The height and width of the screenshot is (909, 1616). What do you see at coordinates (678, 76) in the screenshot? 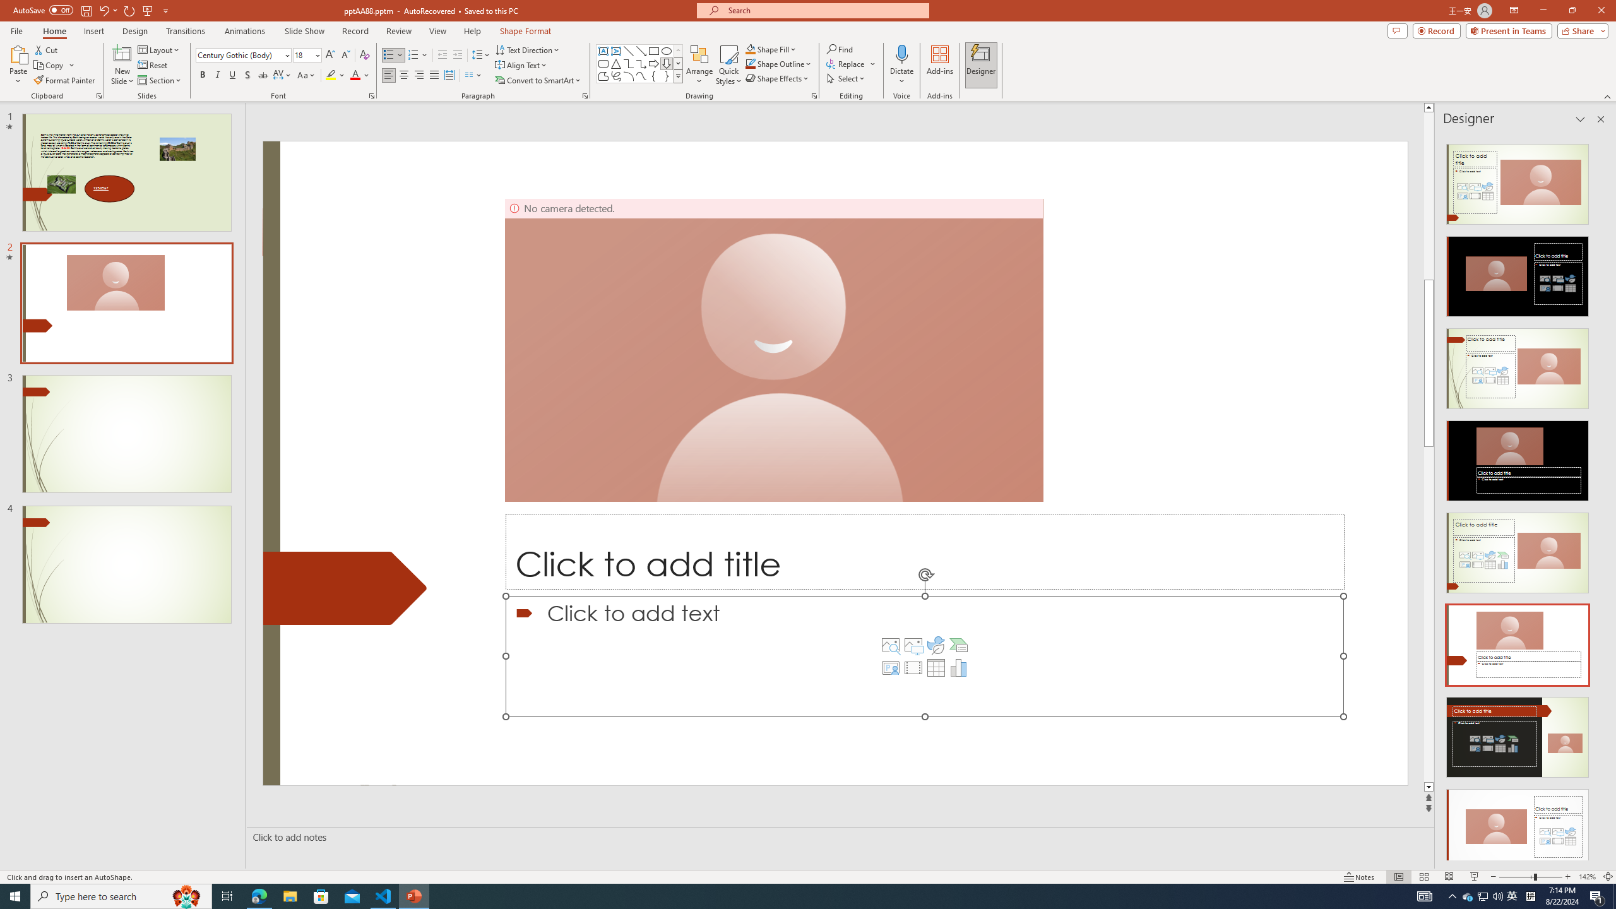
I see `Class: NetUIImage` at bounding box center [678, 76].